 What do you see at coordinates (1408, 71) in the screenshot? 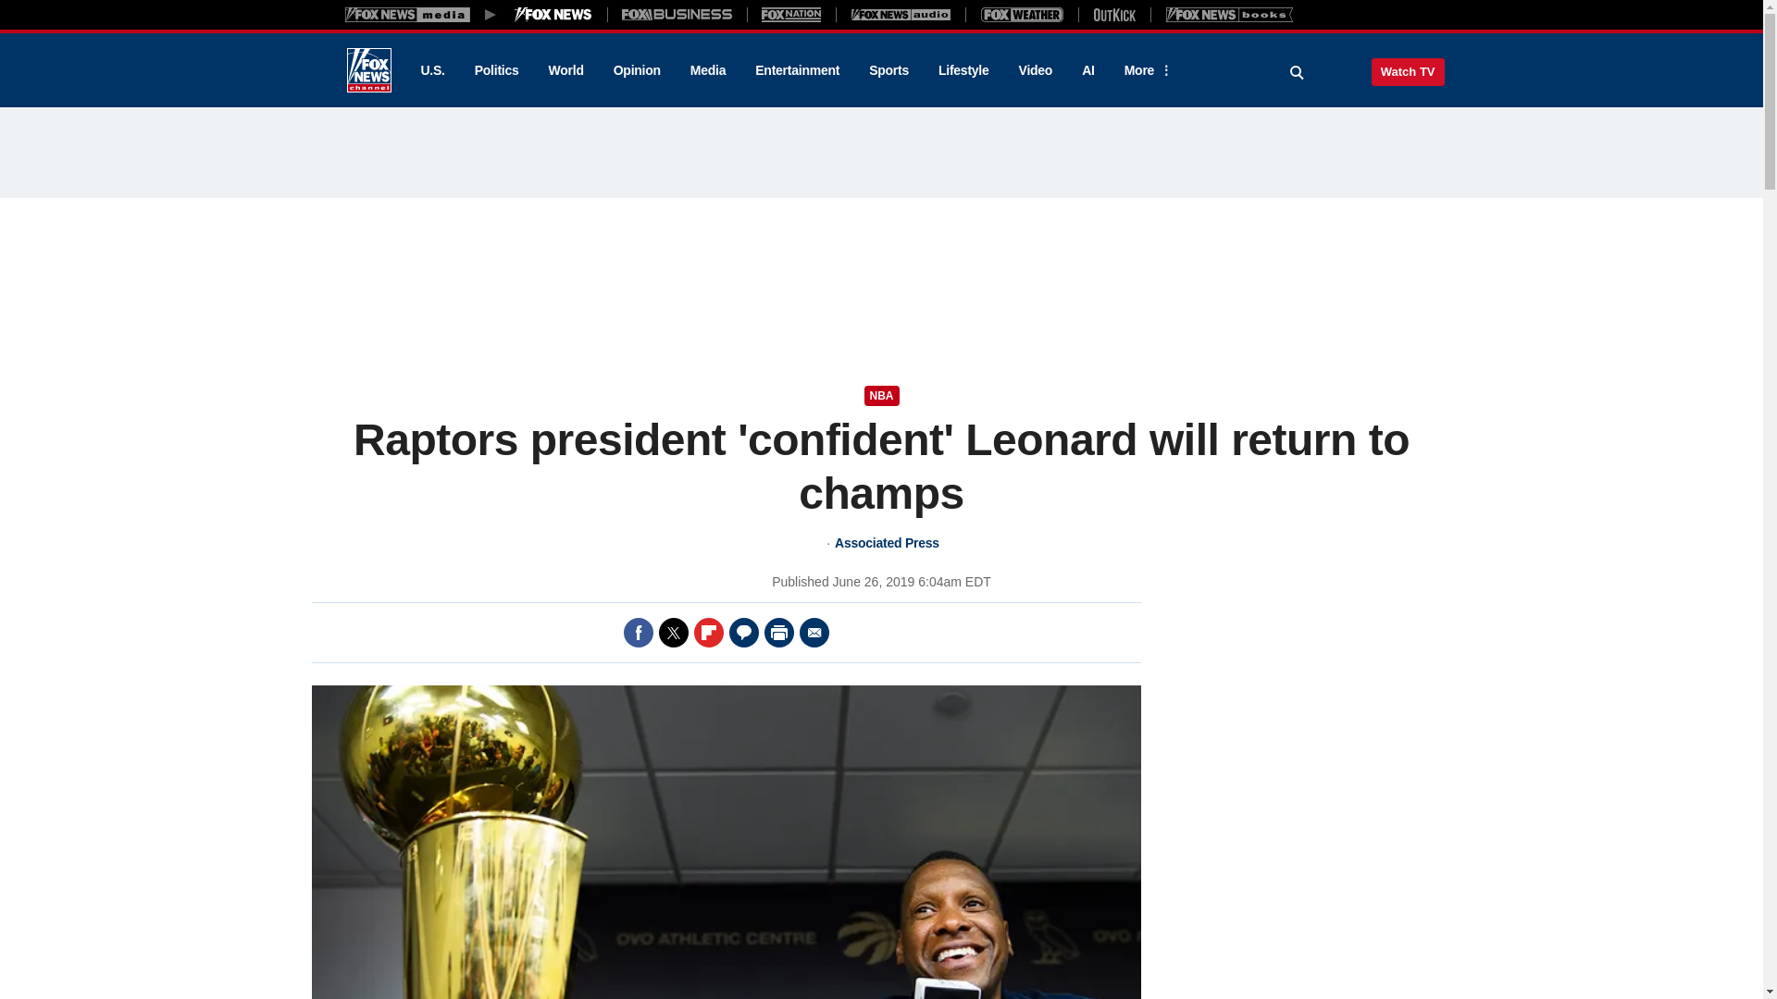
I see `Watch TV` at bounding box center [1408, 71].